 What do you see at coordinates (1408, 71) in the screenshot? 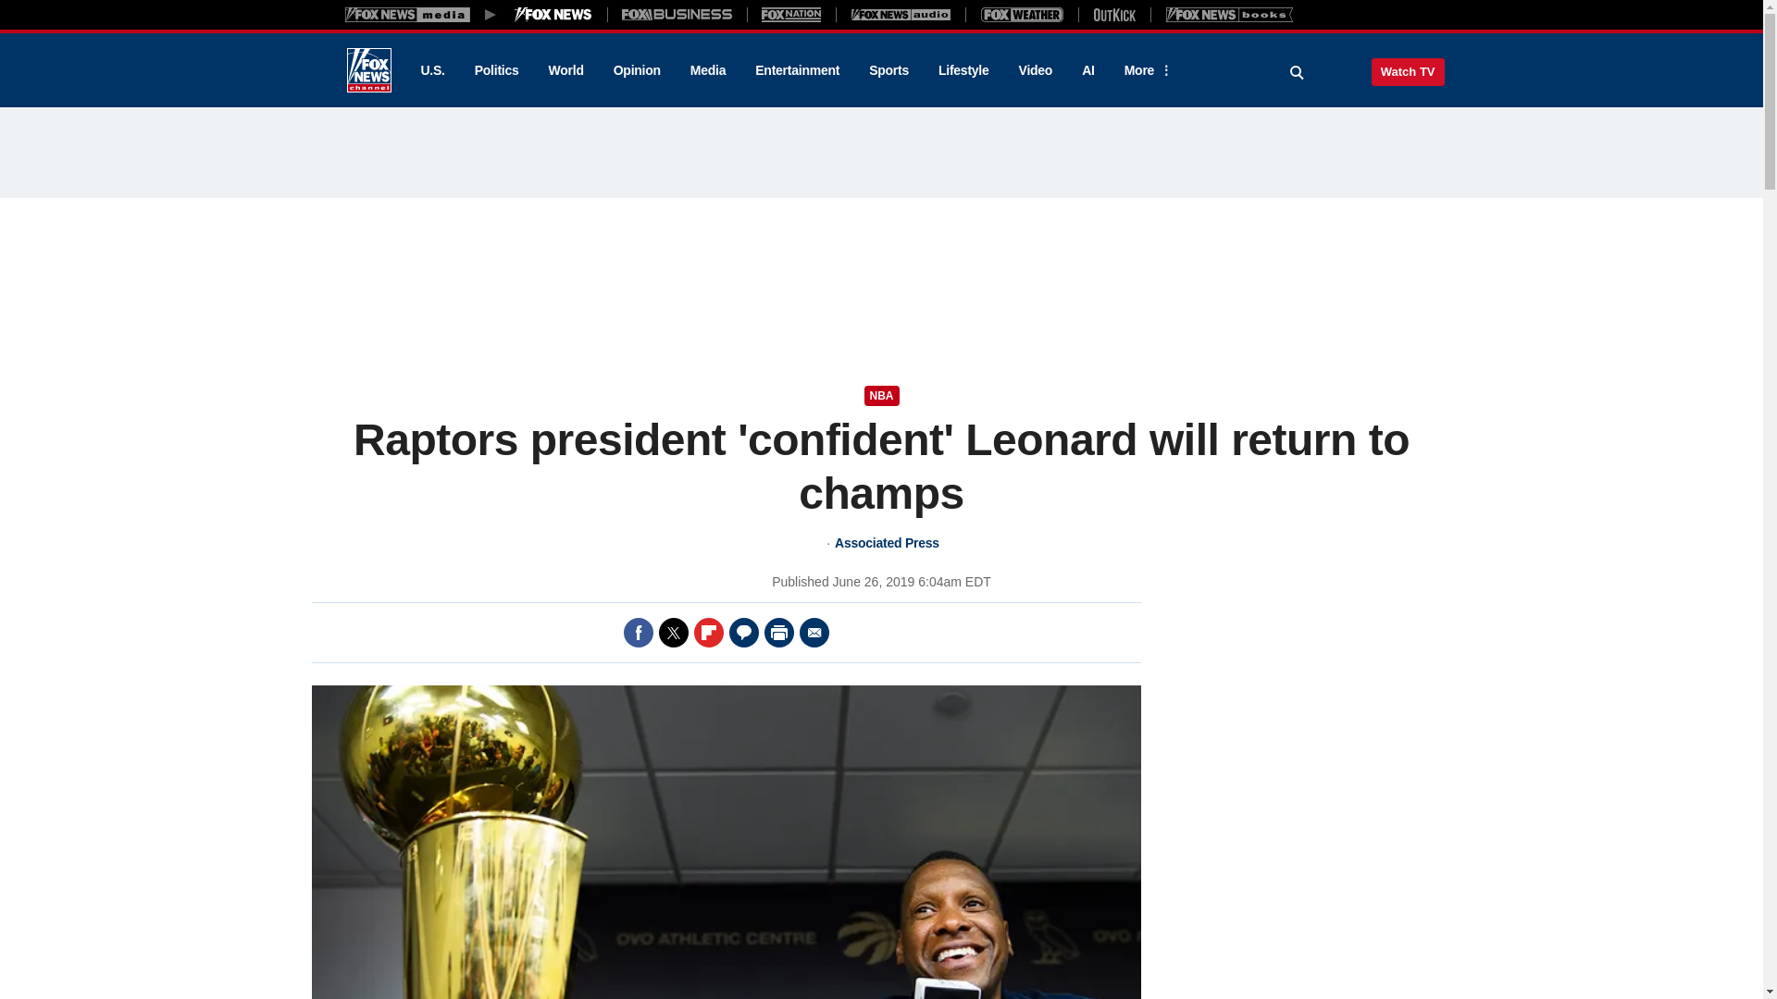
I see `Watch TV` at bounding box center [1408, 71].